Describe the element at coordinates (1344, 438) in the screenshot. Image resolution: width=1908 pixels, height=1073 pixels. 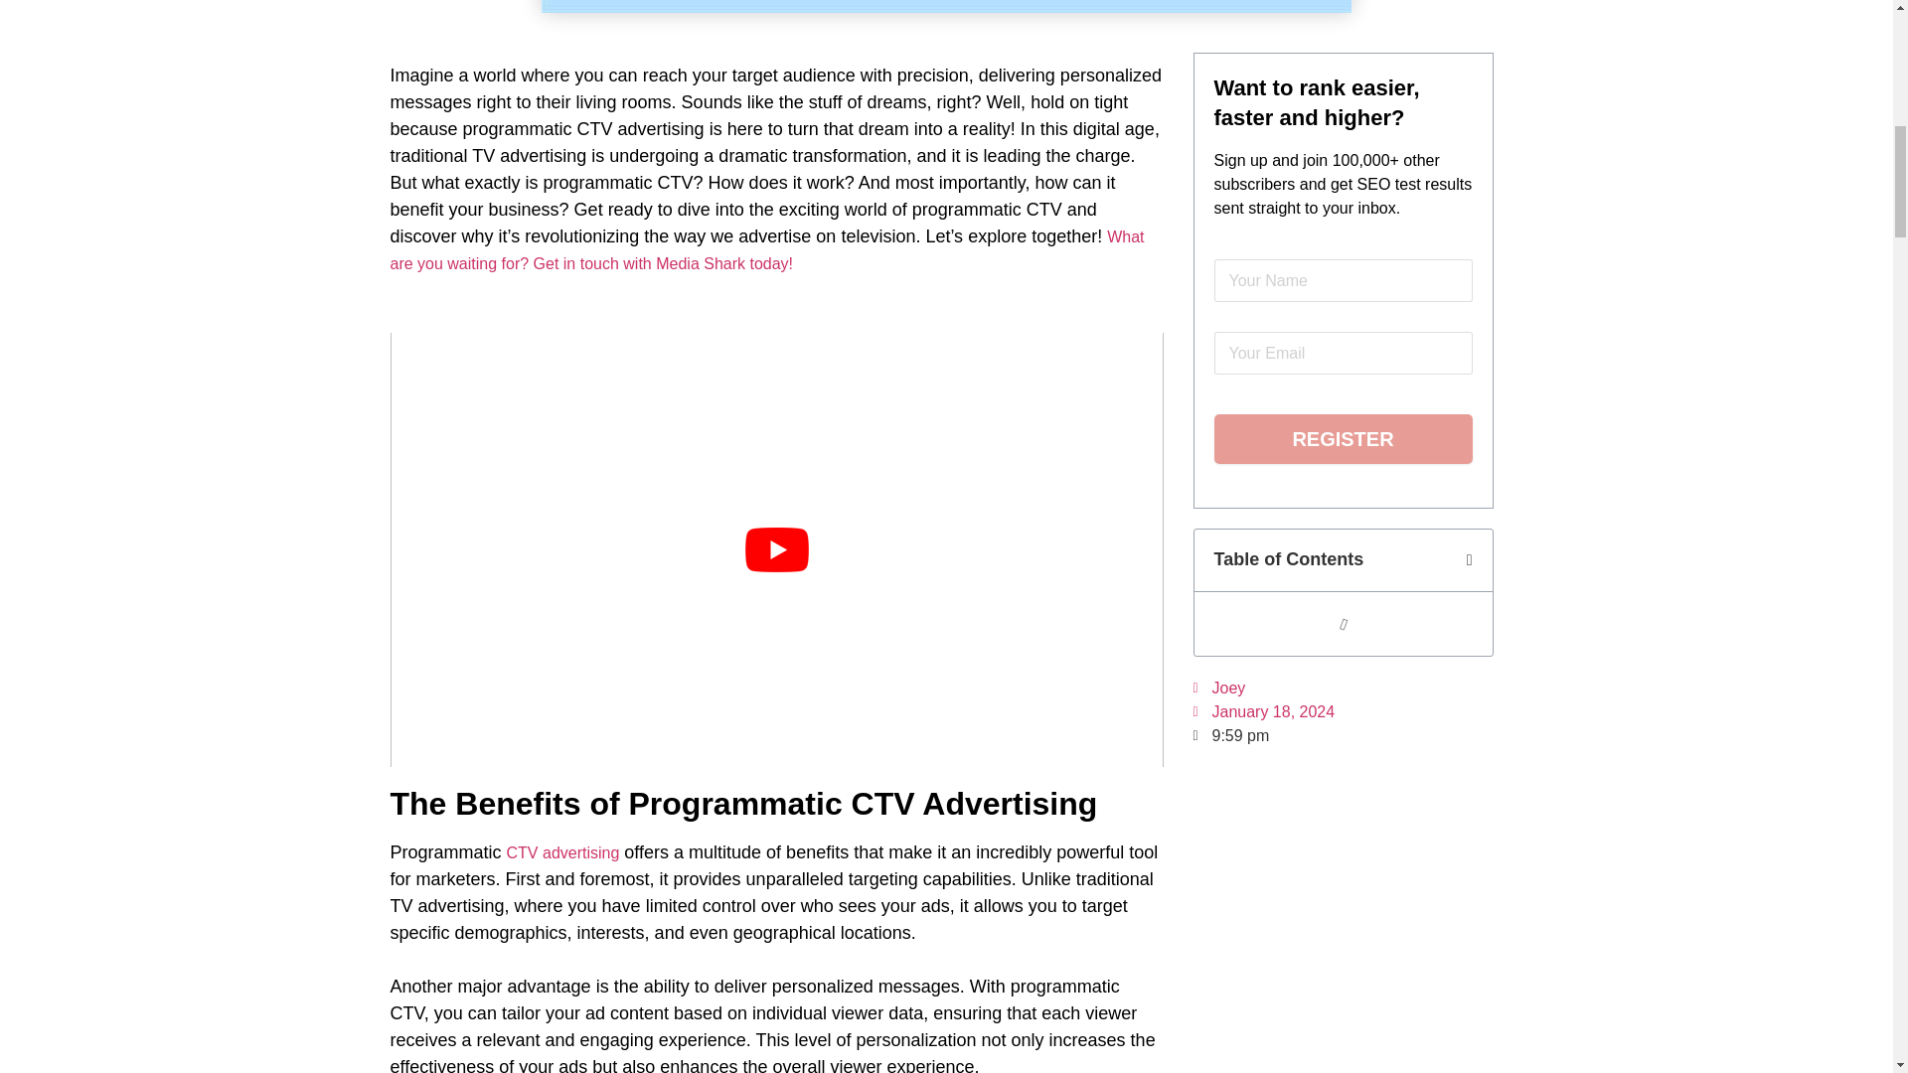
I see `REGISTER` at that location.